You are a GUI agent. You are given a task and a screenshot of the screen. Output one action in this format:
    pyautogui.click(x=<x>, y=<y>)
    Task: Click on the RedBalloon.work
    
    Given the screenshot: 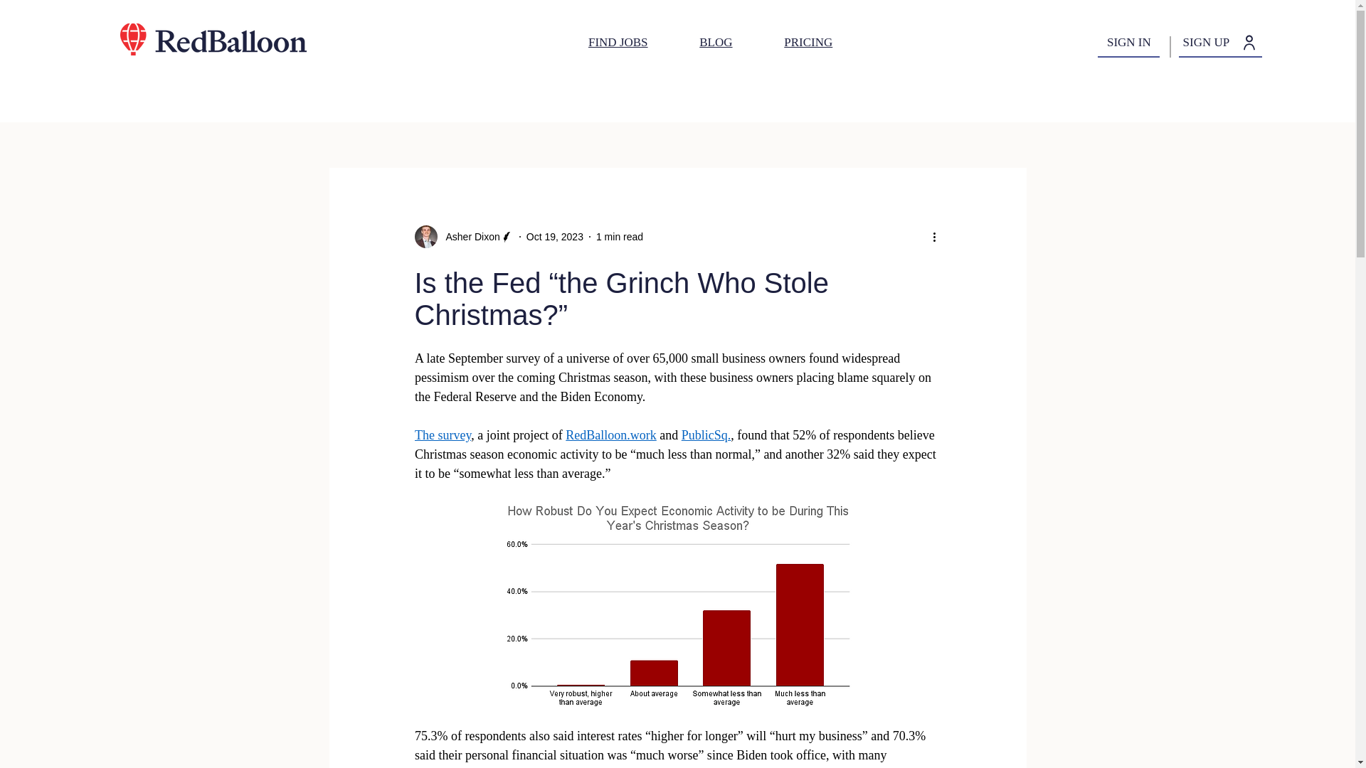 What is the action you would take?
    pyautogui.click(x=610, y=435)
    